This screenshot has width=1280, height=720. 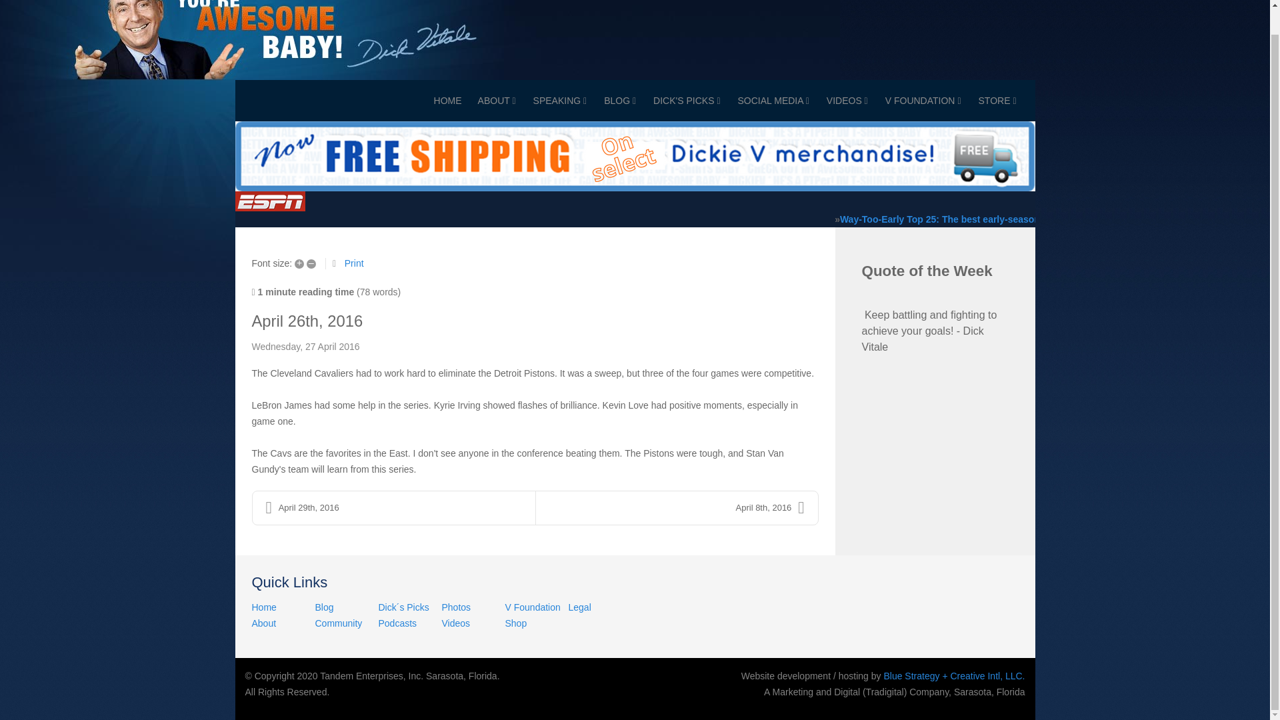 I want to click on ABOUT, so click(x=496, y=100).